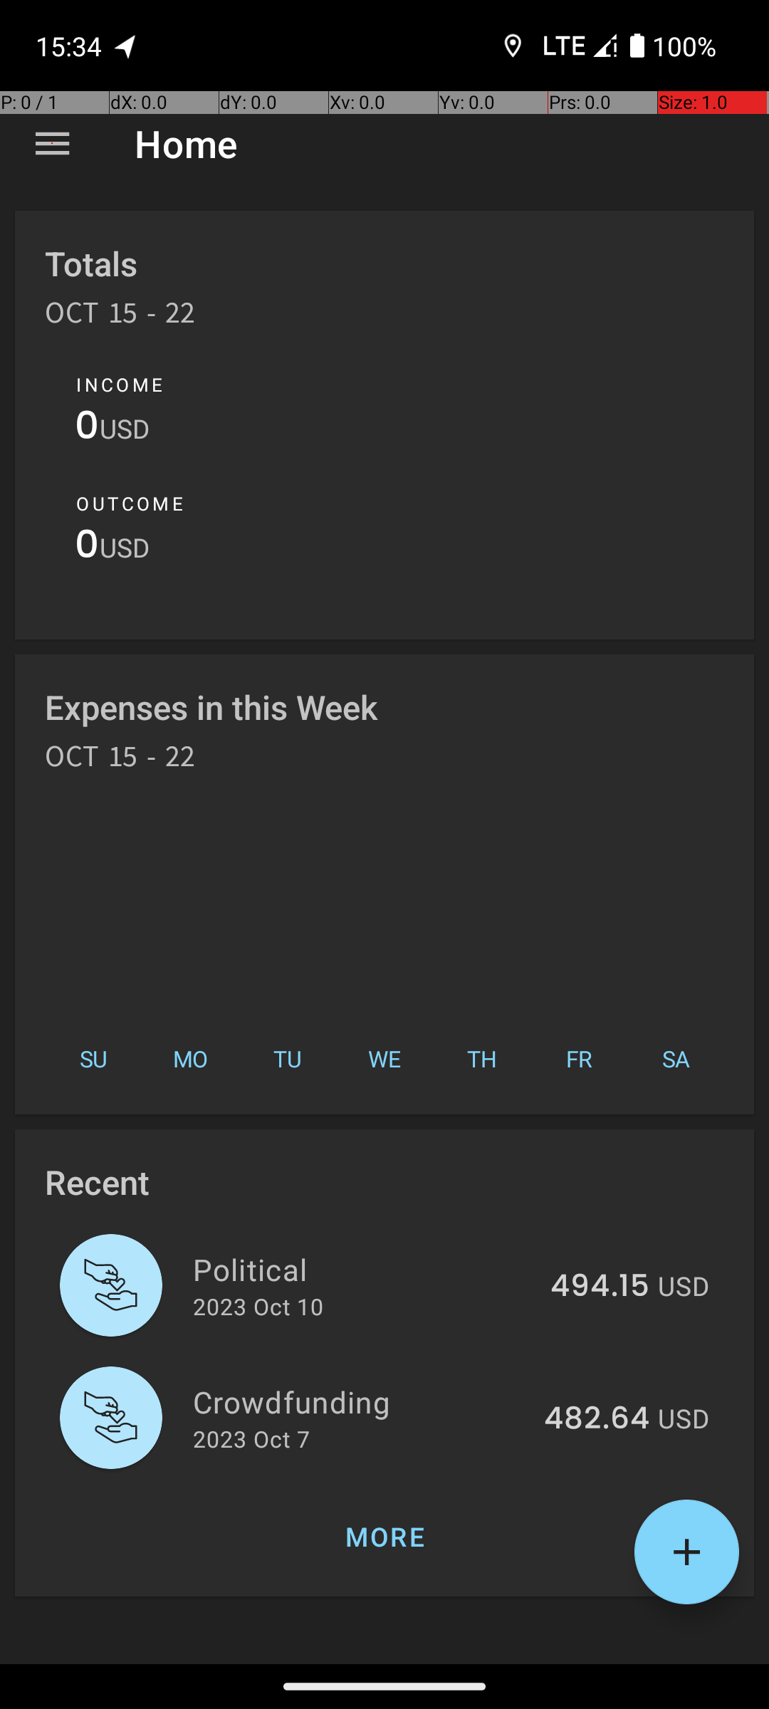 The width and height of the screenshot is (769, 1709). What do you see at coordinates (363, 1269) in the screenshot?
I see `Political` at bounding box center [363, 1269].